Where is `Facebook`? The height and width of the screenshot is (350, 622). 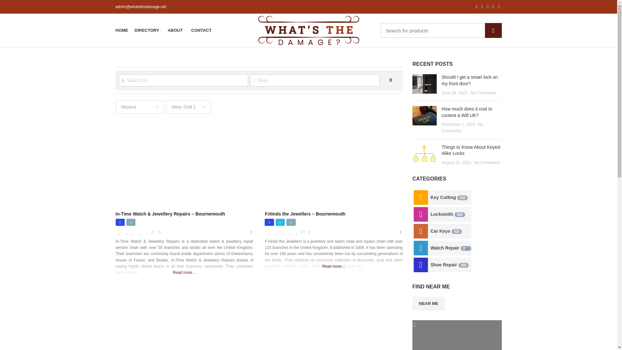
Facebook is located at coordinates (269, 222).